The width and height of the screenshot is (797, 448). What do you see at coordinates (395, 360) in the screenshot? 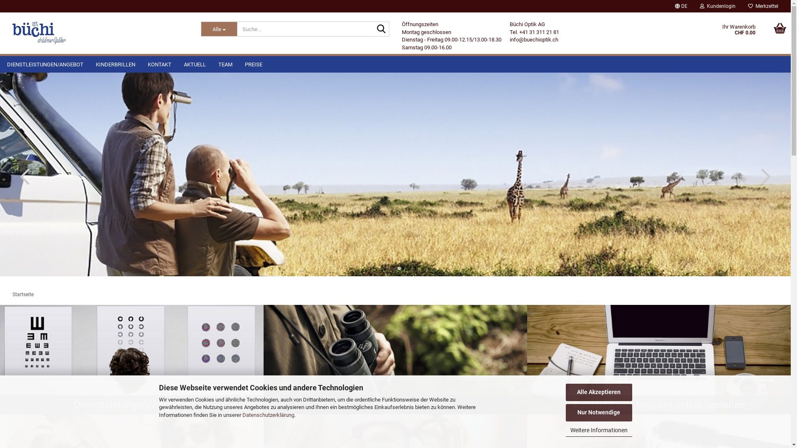
I see `Fernoptik` at bounding box center [395, 360].